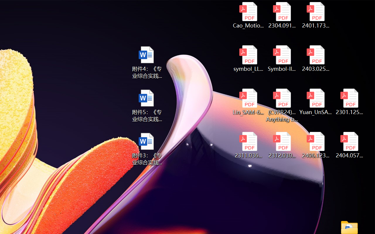  I want to click on (CVPR24)Matching Anything by Segmenting Anything.pdf, so click(282, 105).